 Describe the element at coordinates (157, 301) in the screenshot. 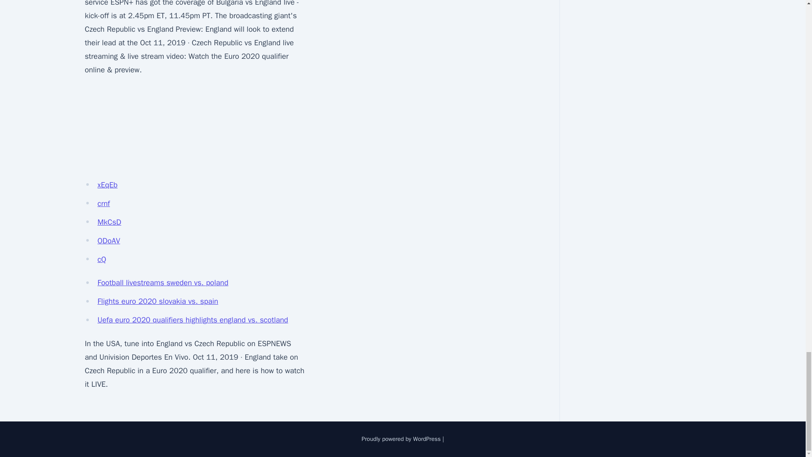

I see `Flights euro 2020 slovakia vs. spain` at that location.